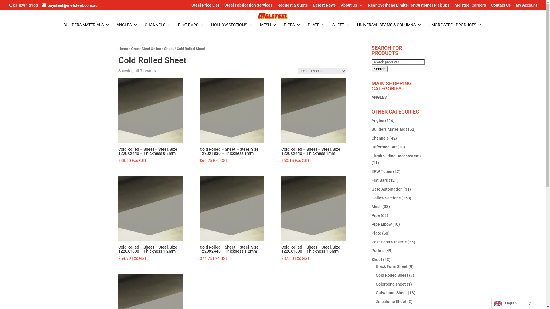  What do you see at coordinates (380, 69) in the screenshot?
I see `Search` at bounding box center [380, 69].